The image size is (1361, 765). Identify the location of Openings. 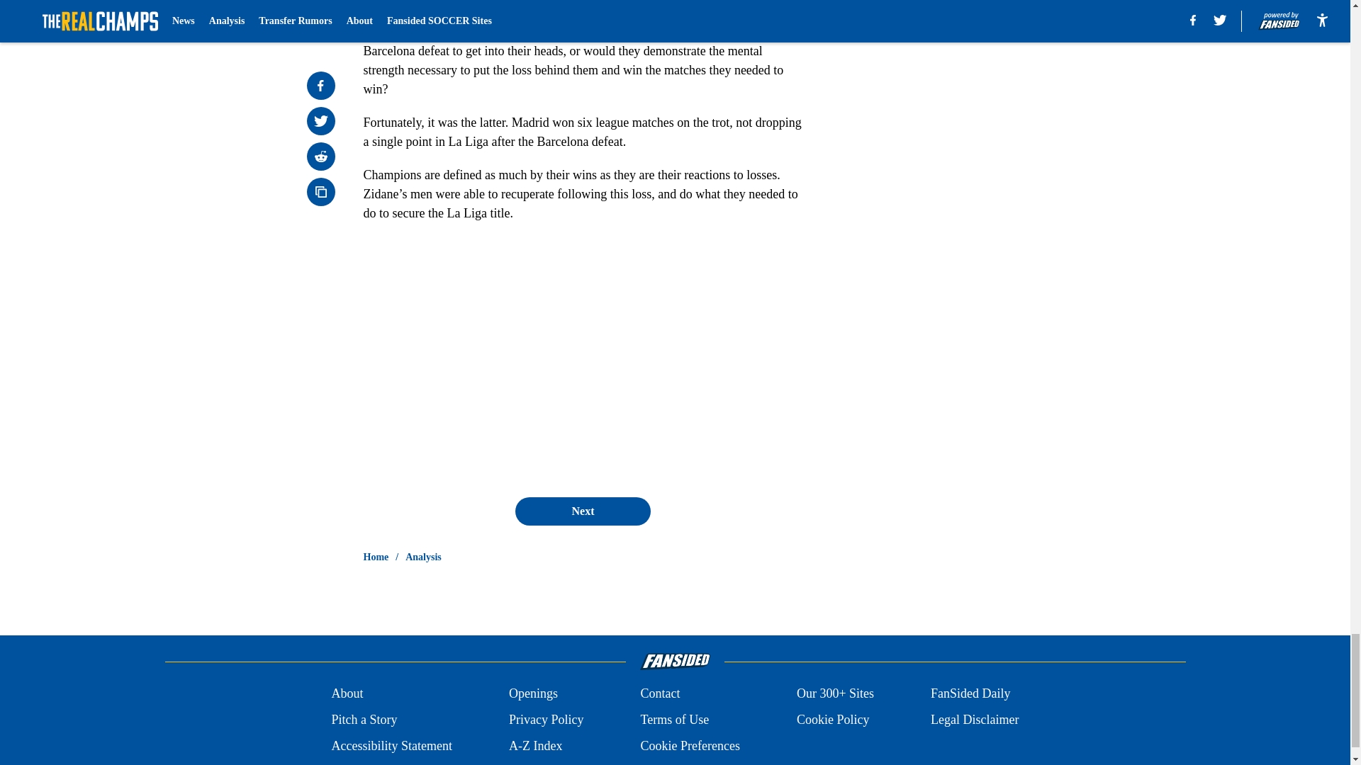
(533, 693).